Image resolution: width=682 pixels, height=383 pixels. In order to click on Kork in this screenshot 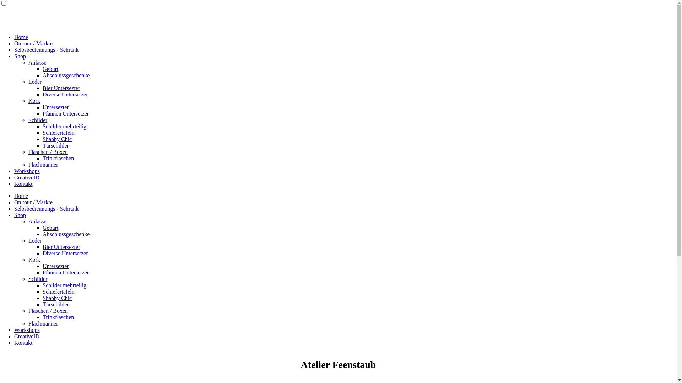, I will do `click(34, 101)`.